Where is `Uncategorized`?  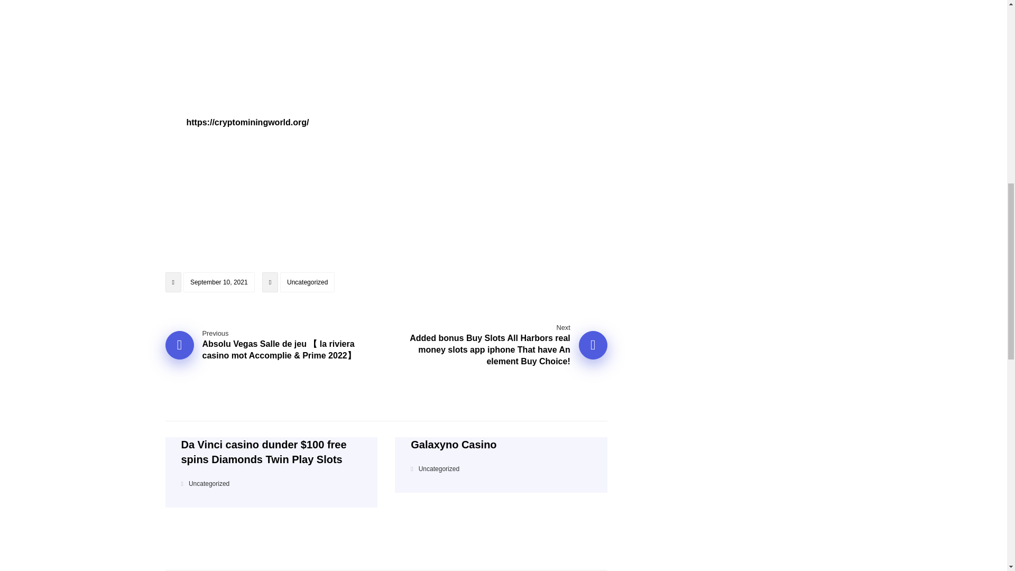 Uncategorized is located at coordinates (439, 469).